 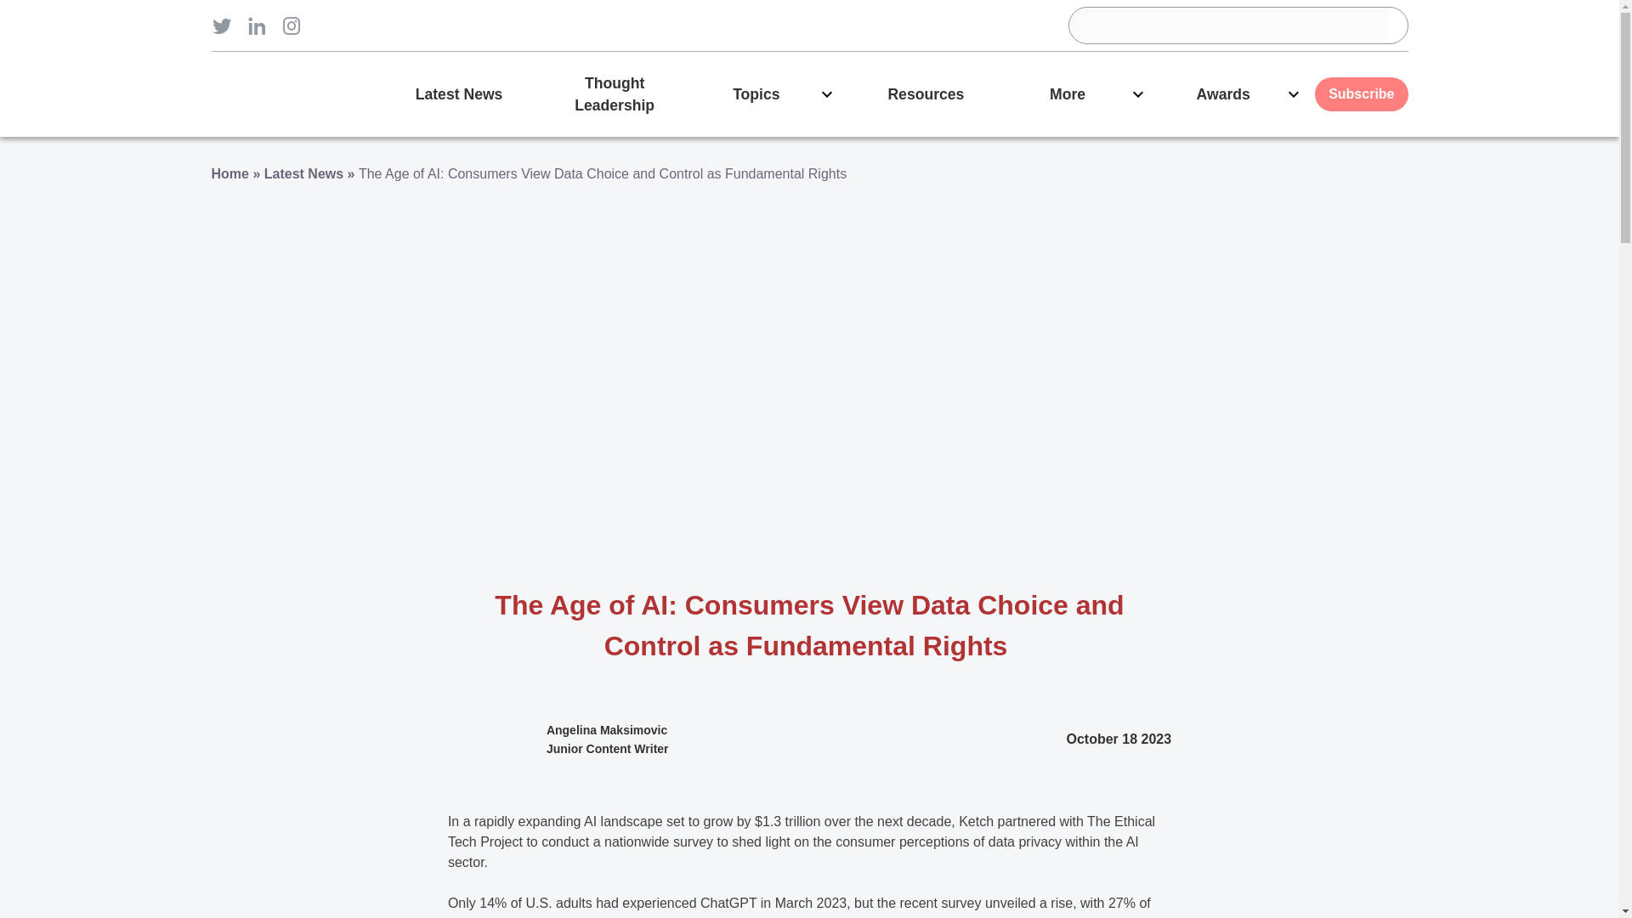 What do you see at coordinates (1361, 93) in the screenshot?
I see `Subscribe` at bounding box center [1361, 93].